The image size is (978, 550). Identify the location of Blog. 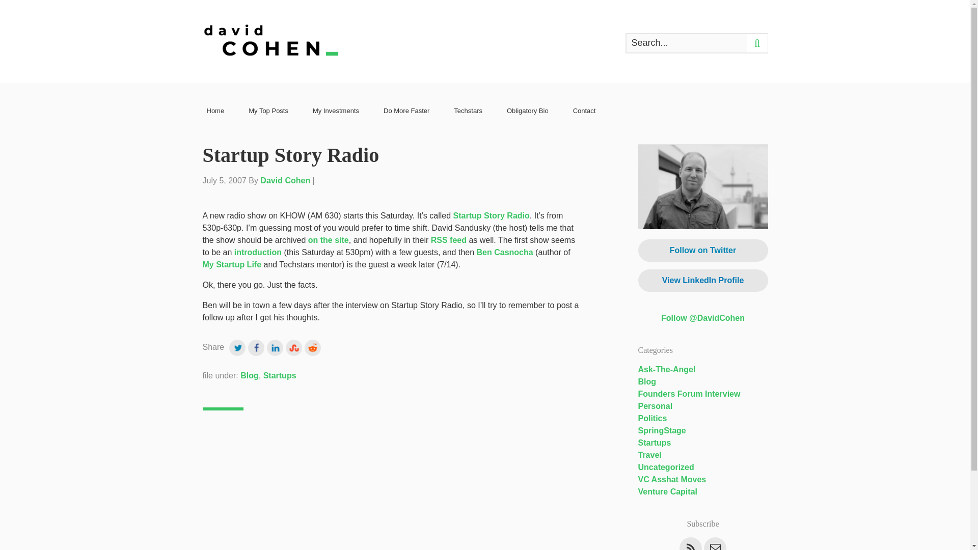
(250, 376).